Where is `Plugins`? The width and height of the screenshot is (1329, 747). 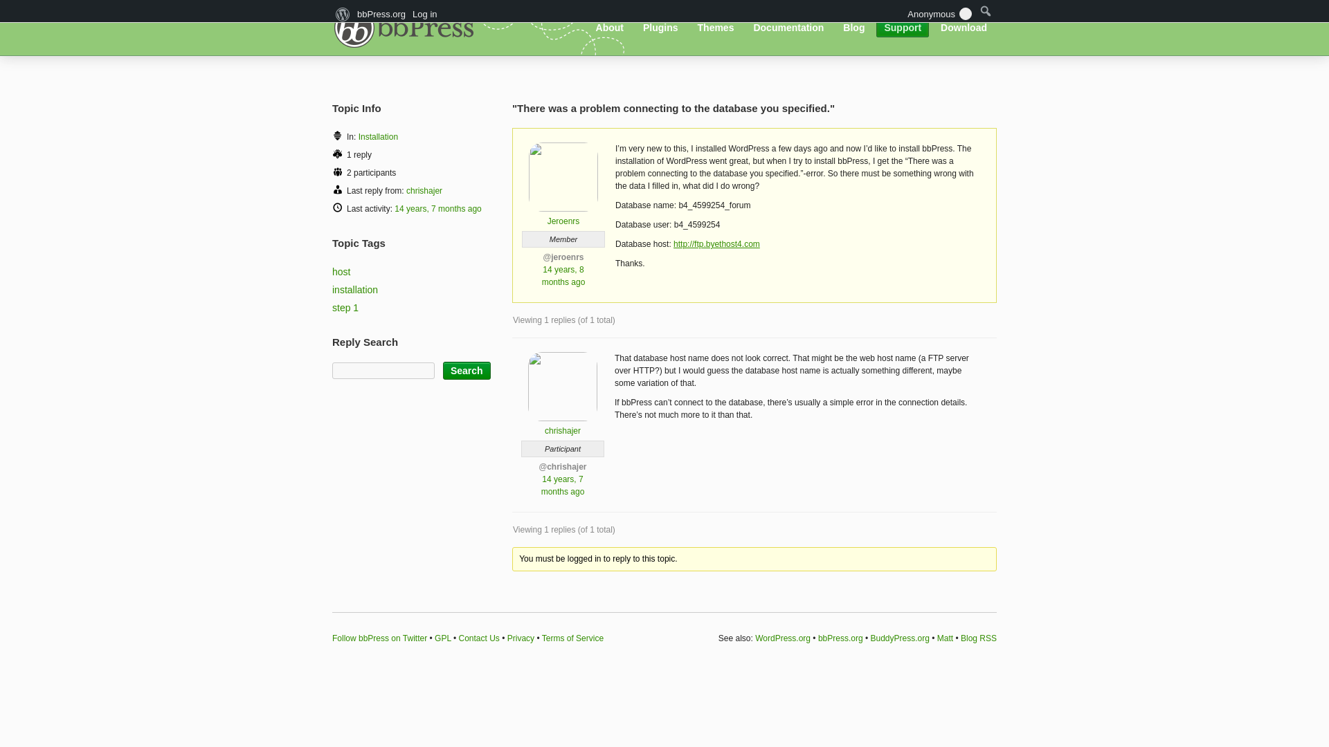 Plugins is located at coordinates (660, 28).